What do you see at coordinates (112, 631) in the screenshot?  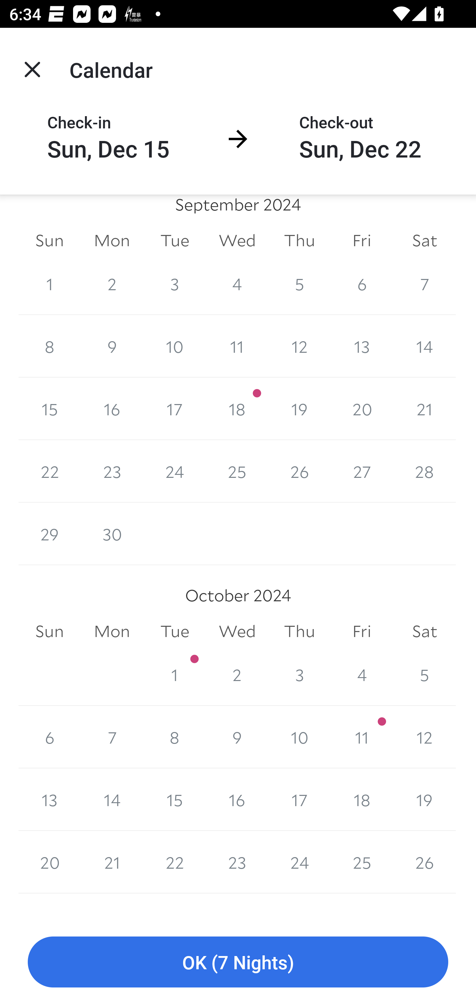 I see `Mon` at bounding box center [112, 631].